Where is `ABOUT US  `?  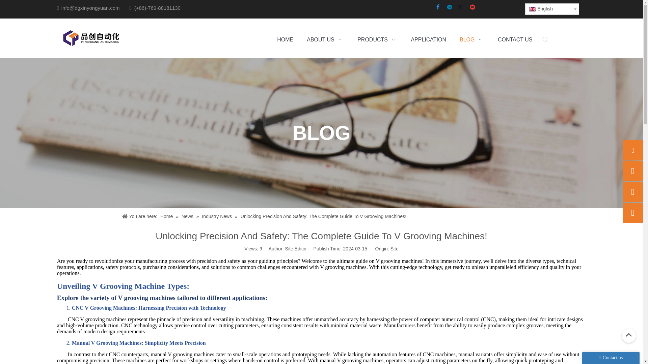 ABOUT US   is located at coordinates (325, 40).